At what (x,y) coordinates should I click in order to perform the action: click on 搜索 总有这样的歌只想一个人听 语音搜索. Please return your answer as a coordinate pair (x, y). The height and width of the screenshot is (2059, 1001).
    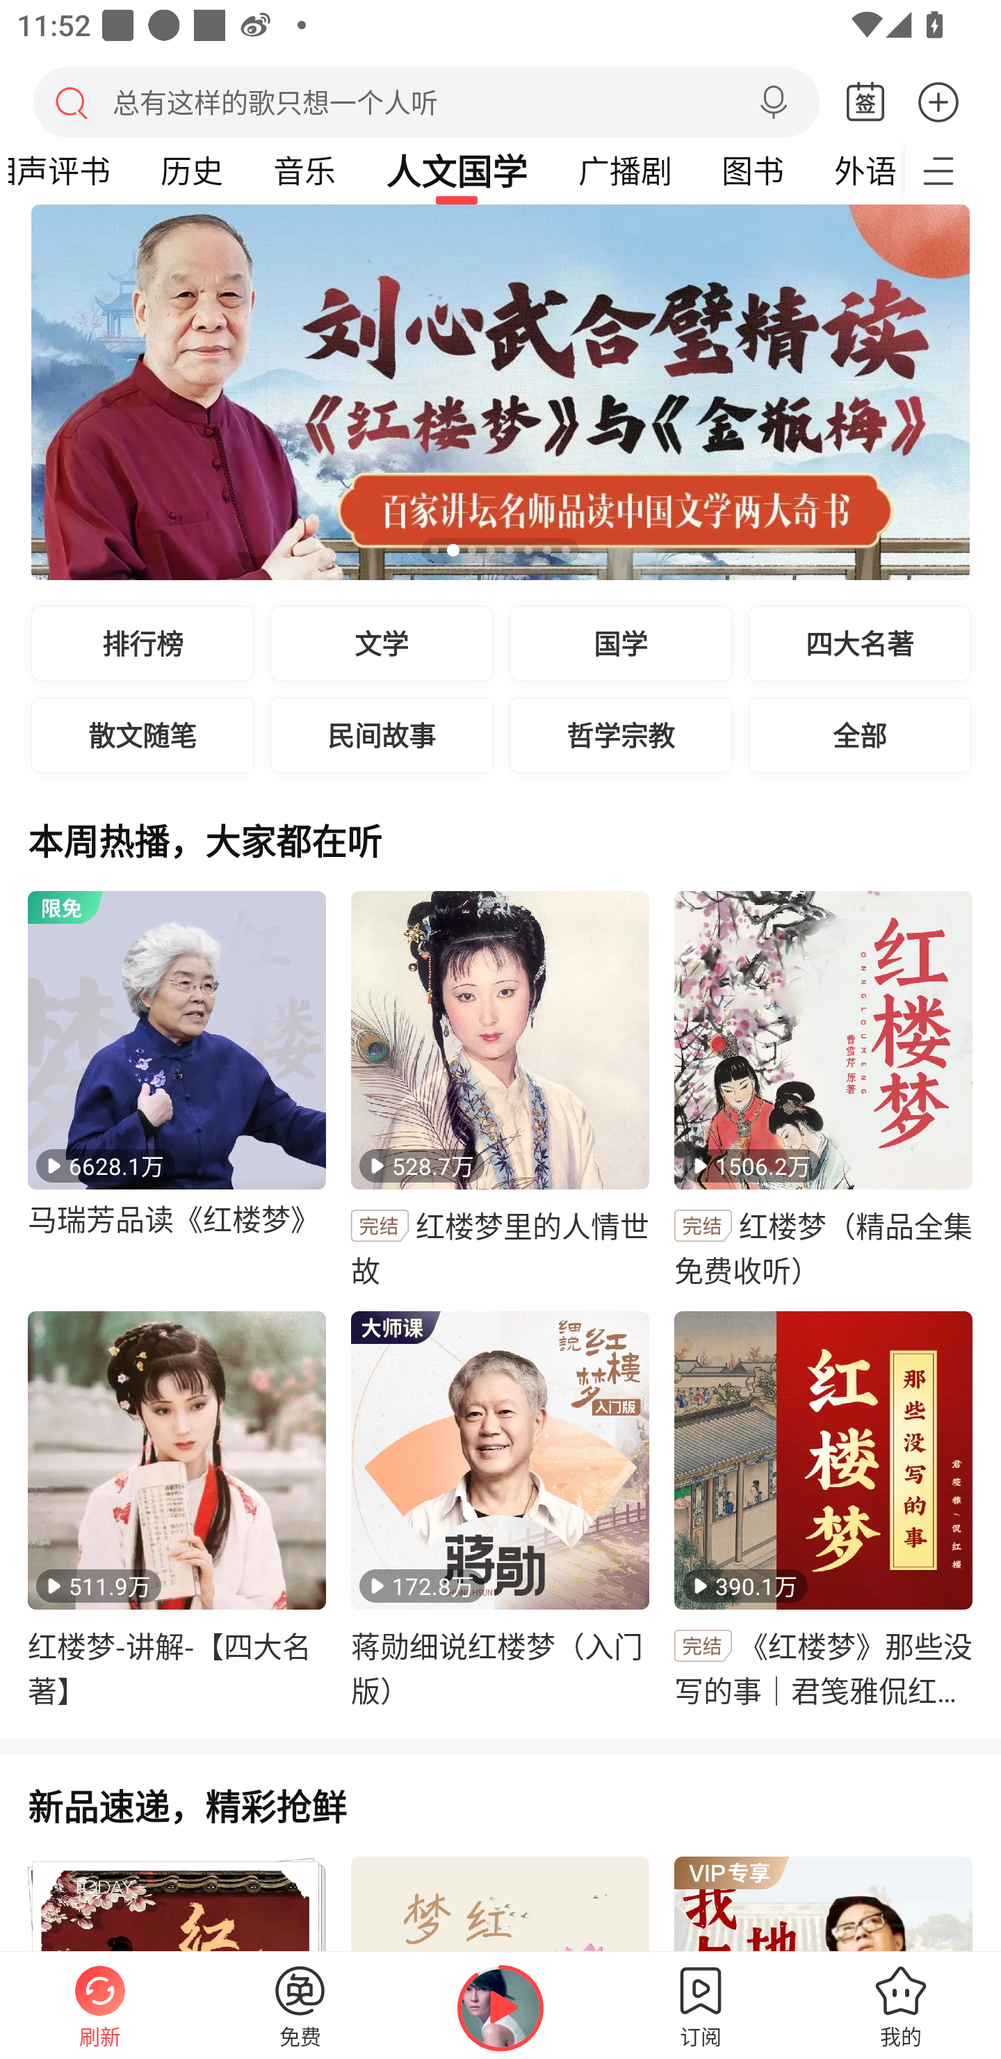
    Looking at the image, I should click on (426, 102).